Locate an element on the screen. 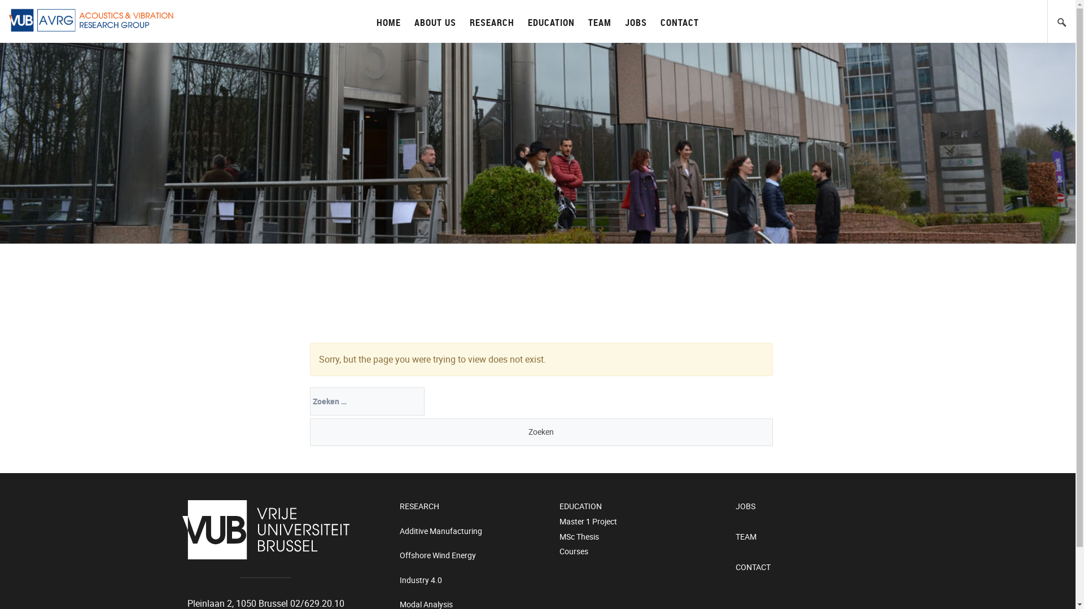 This screenshot has height=609, width=1084. TEAM is located at coordinates (819, 538).